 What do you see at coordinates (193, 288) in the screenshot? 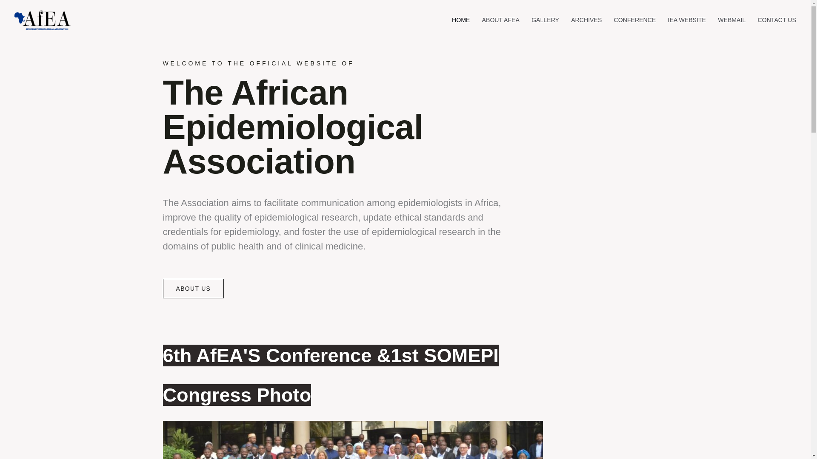
I see `ABOUT US` at bounding box center [193, 288].